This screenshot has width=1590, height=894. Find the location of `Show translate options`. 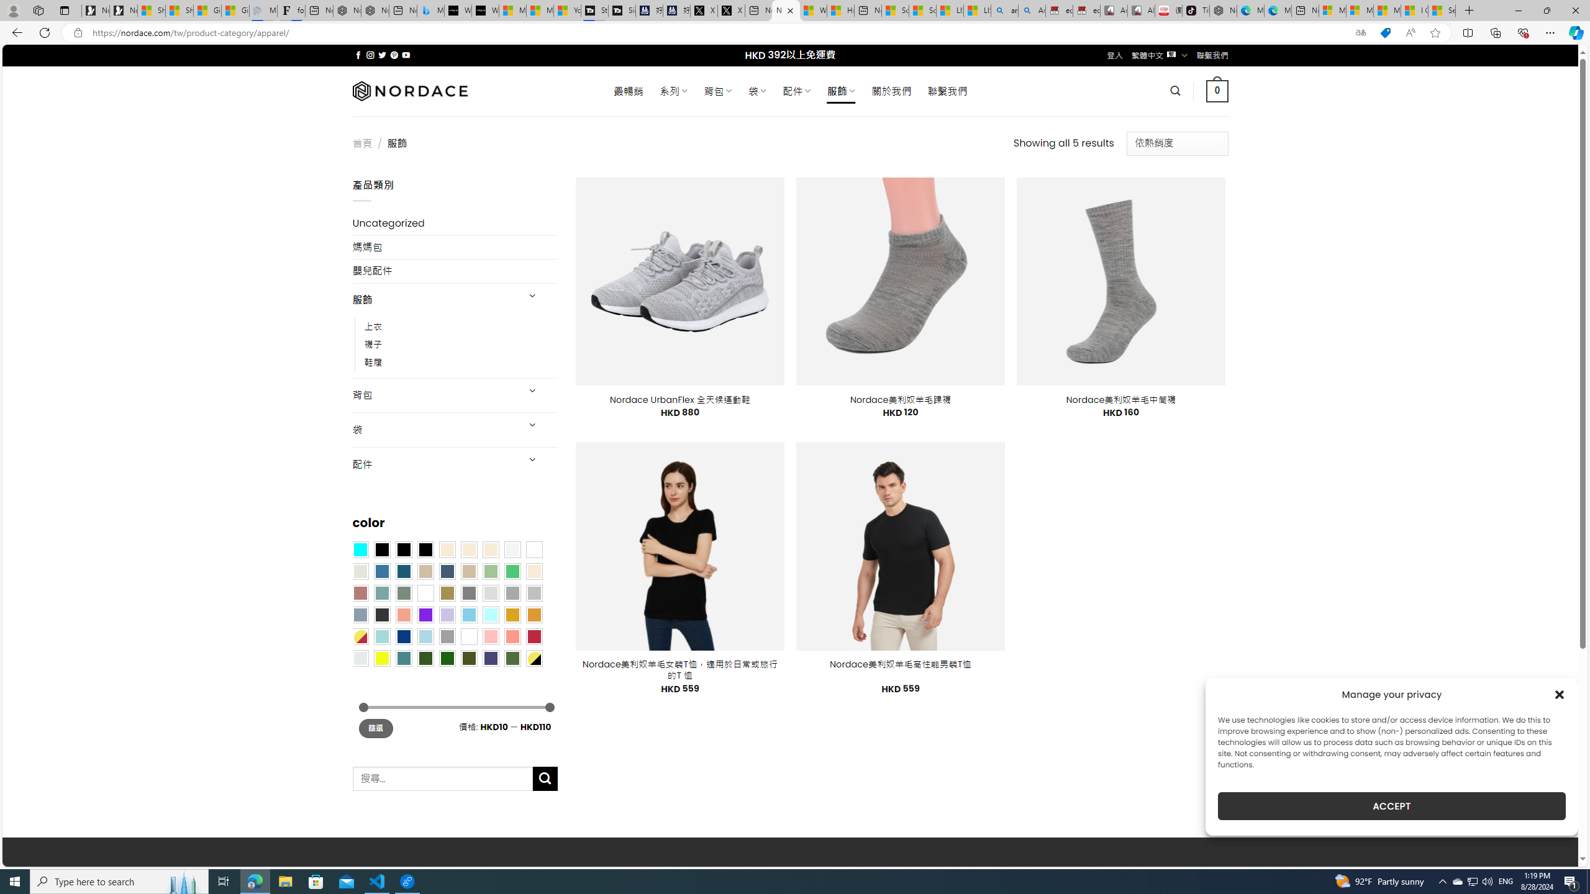

Show translate options is located at coordinates (1360, 33).